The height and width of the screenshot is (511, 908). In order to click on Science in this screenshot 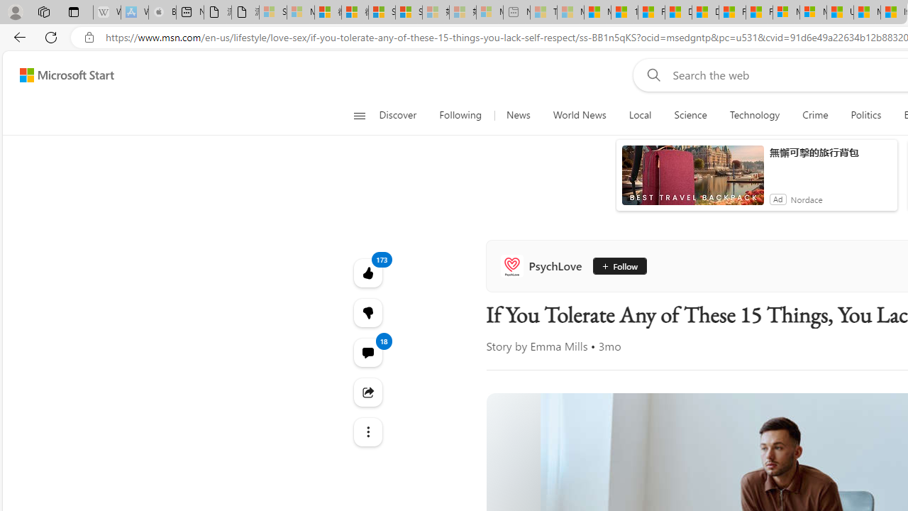, I will do `click(690, 115)`.